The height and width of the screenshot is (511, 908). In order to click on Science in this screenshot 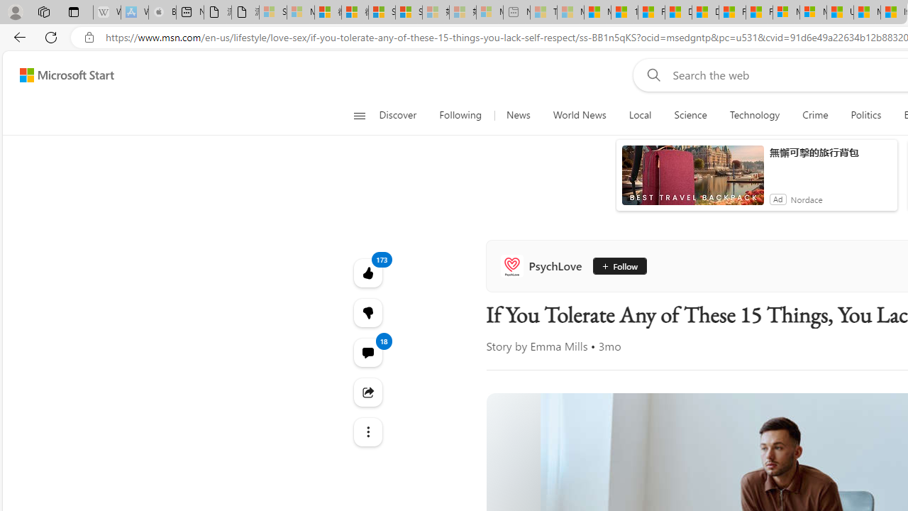, I will do `click(690, 115)`.